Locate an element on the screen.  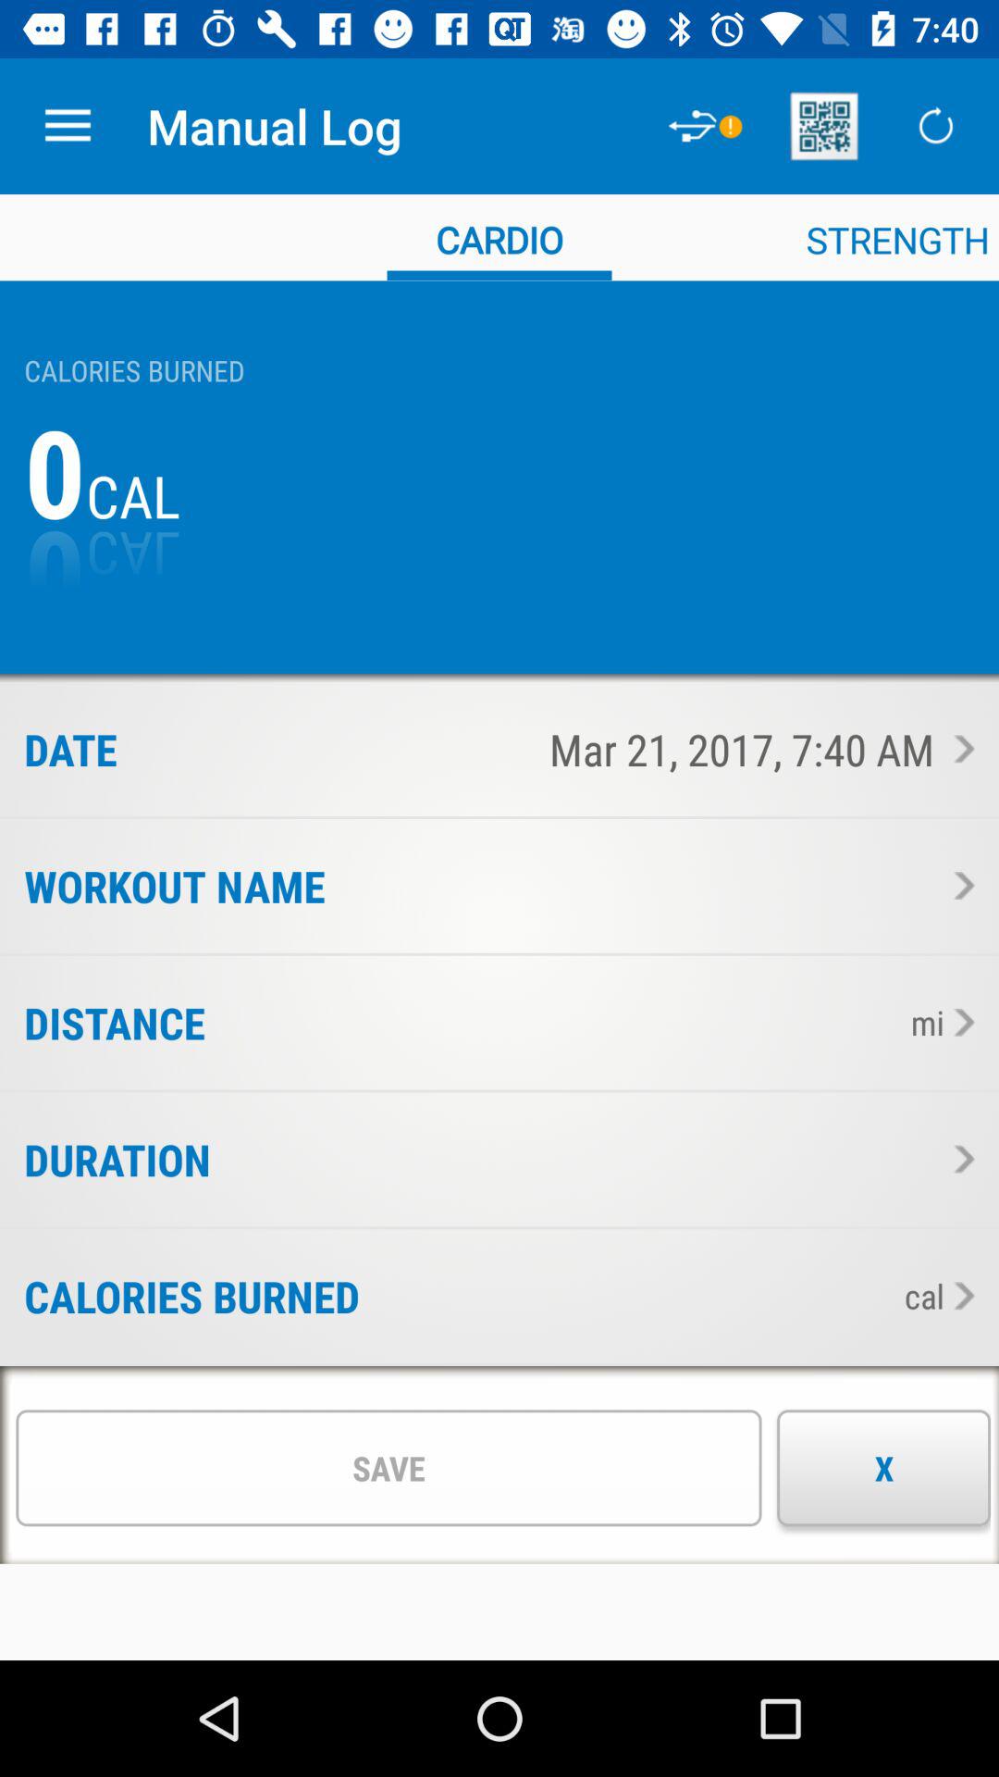
press item next to the calories burned item is located at coordinates (625, 1296).